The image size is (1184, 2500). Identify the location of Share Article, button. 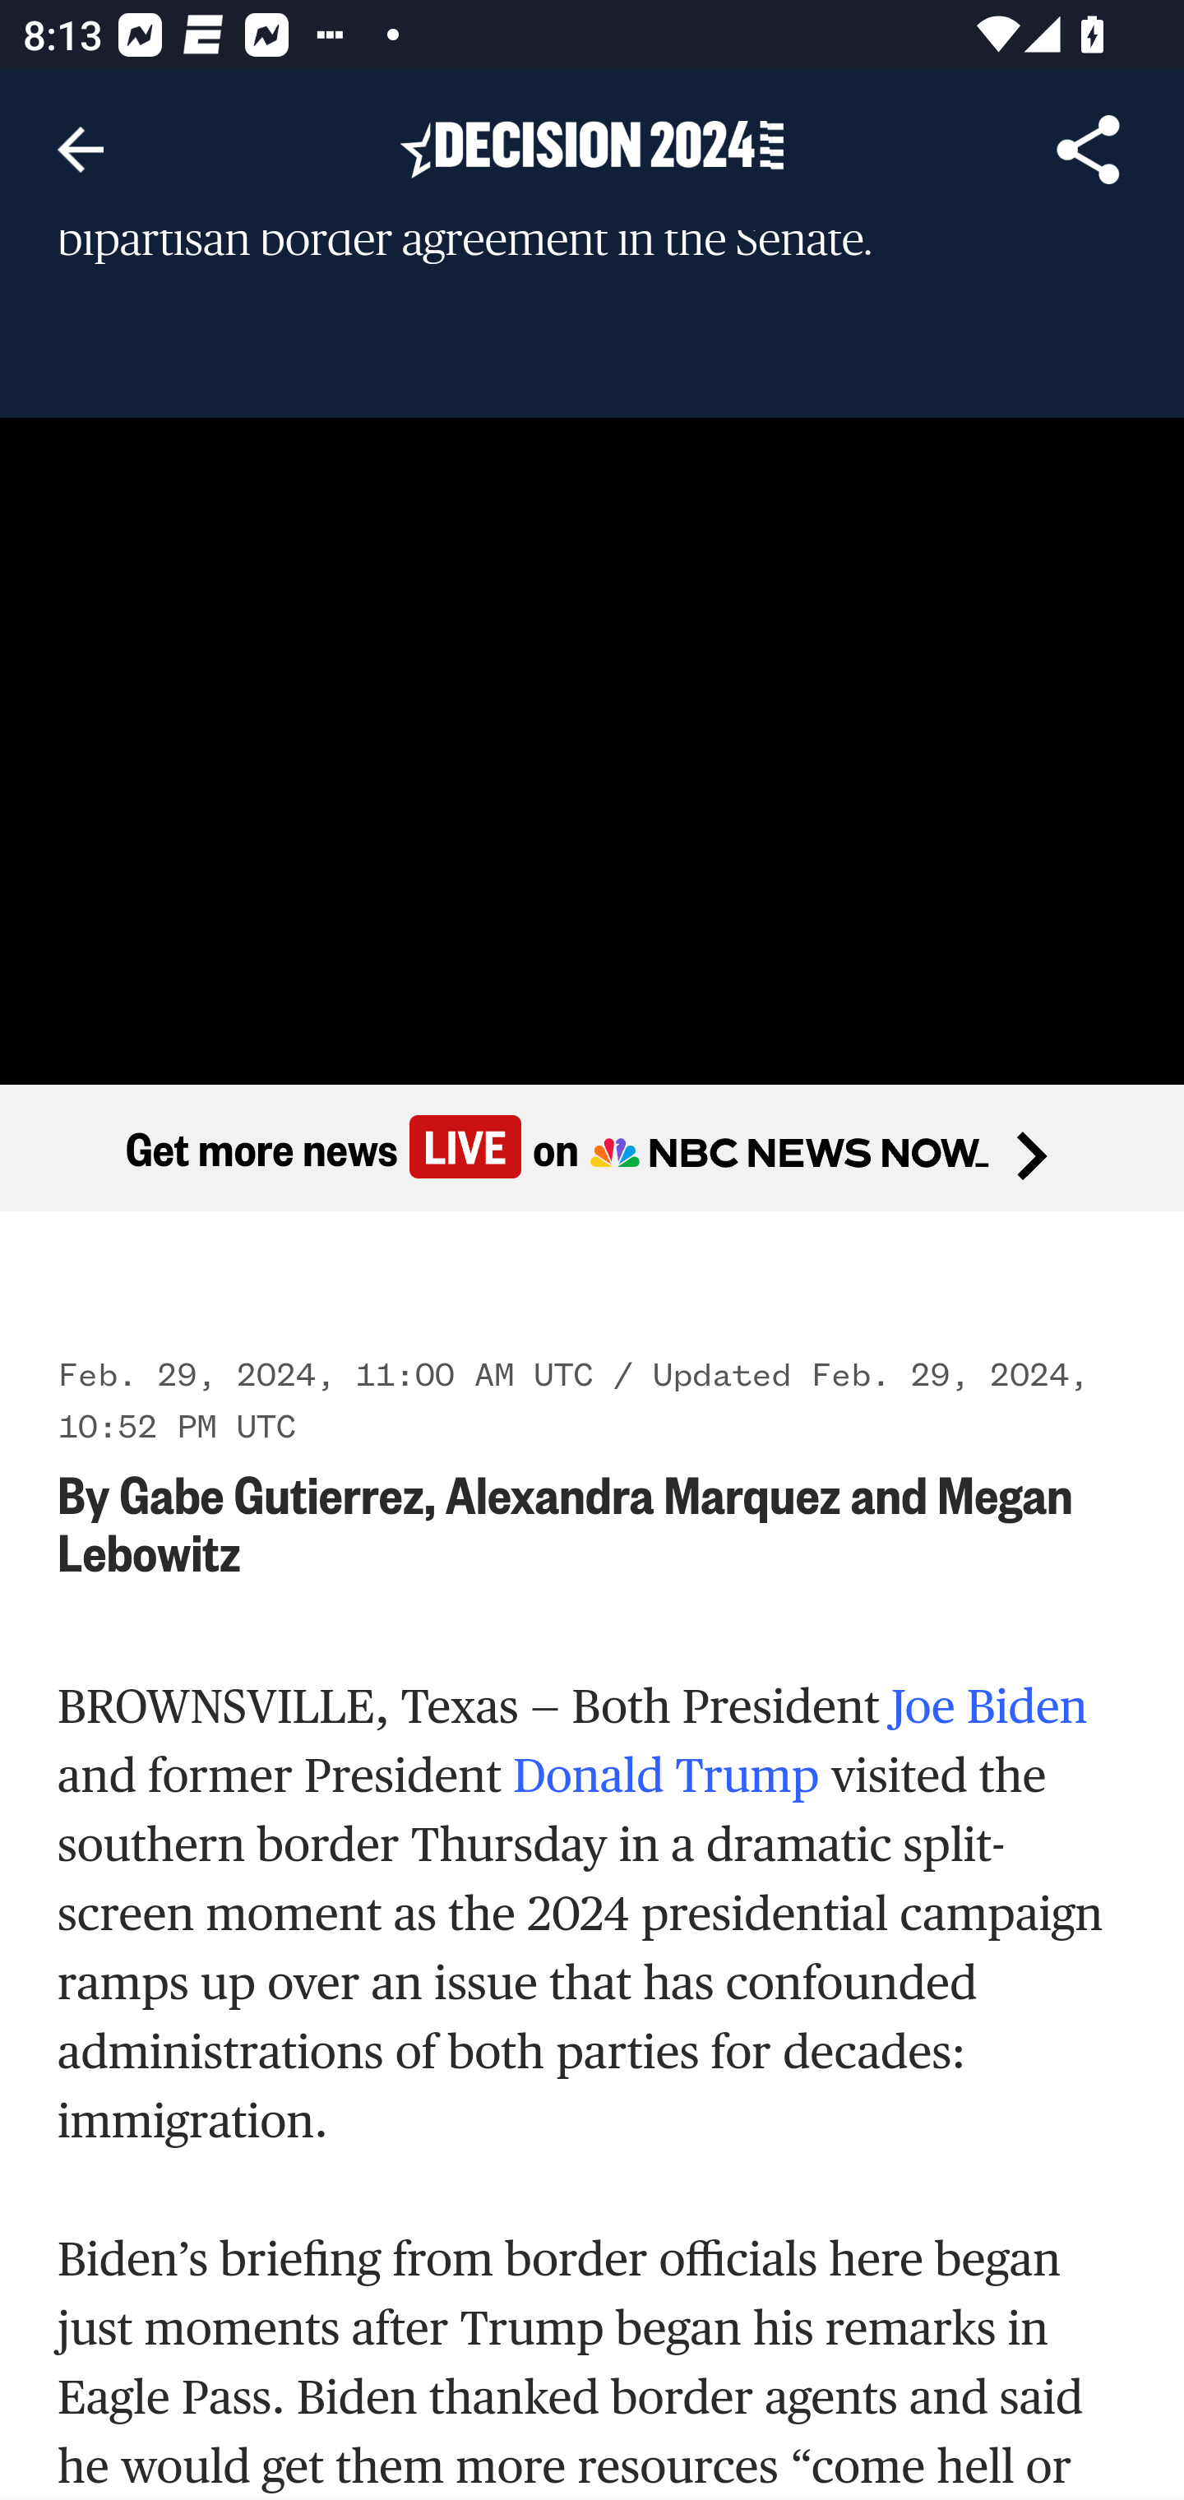
(1089, 150).